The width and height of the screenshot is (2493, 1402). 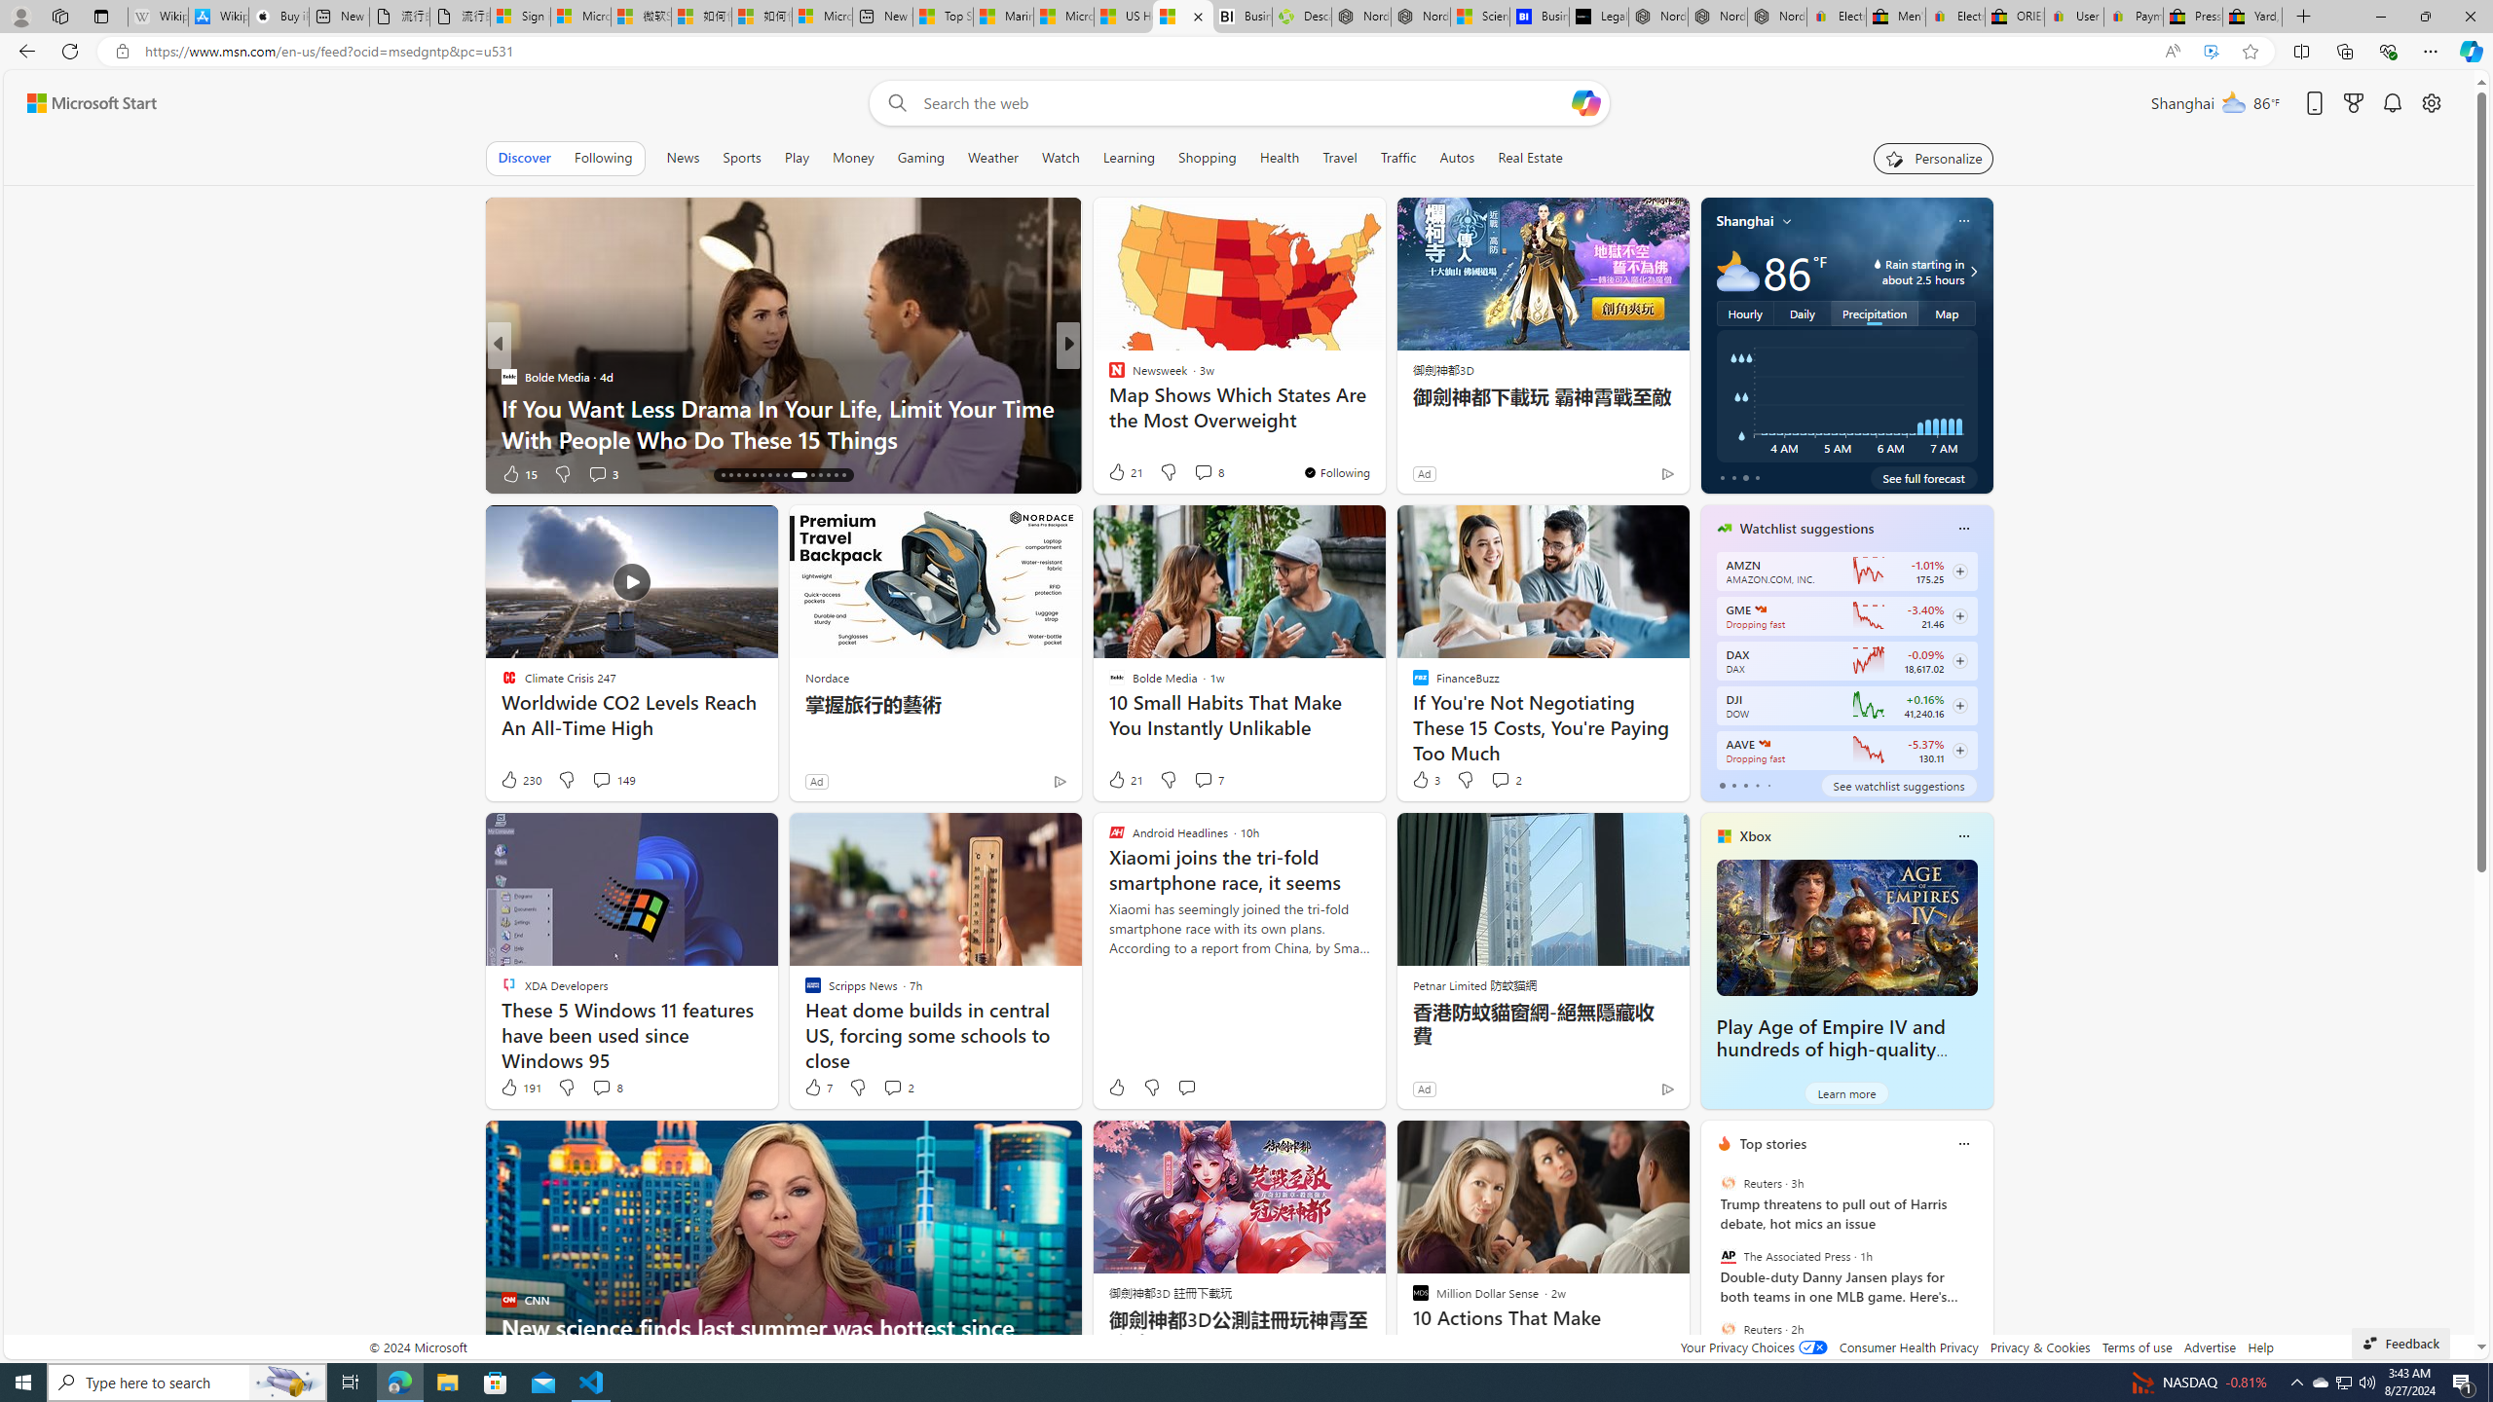 I want to click on Severe Storms To Strike Plains To Great Lakes Early Week, so click(x=1382, y=423).